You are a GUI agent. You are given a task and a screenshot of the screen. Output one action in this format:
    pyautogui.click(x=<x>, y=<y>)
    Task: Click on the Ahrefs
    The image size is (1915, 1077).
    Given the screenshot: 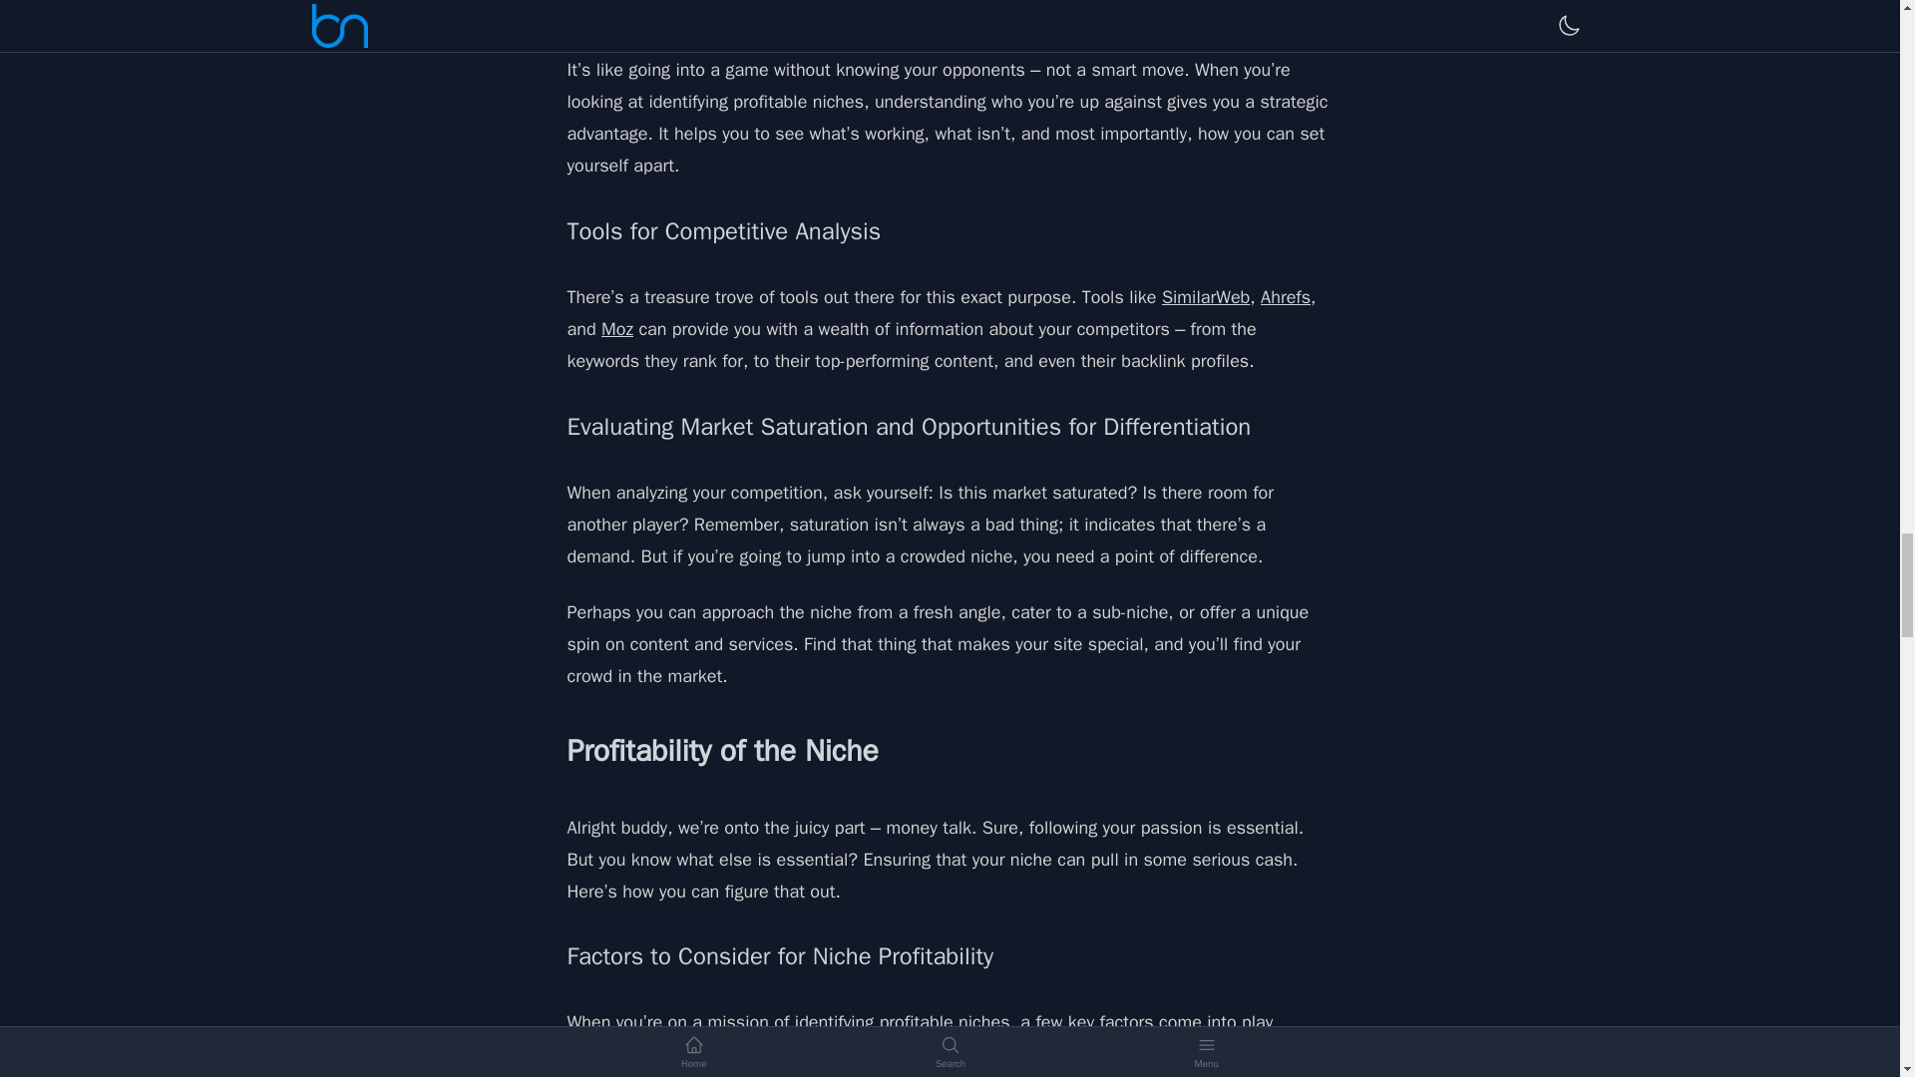 What is the action you would take?
    pyautogui.click(x=1285, y=297)
    